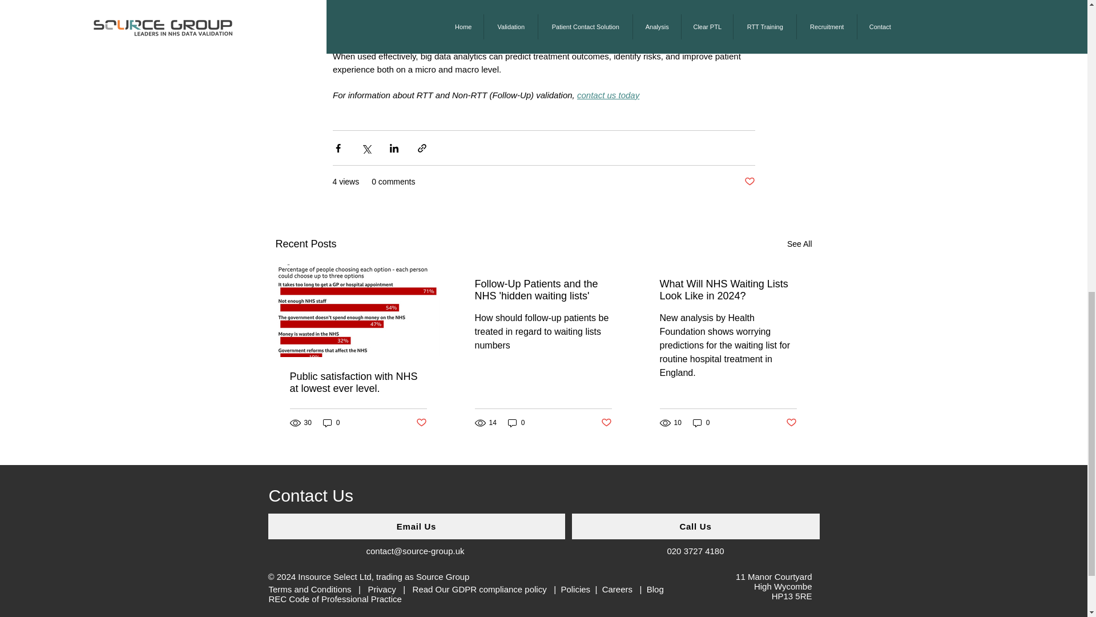 The width and height of the screenshot is (1096, 617). I want to click on Post not marked as liked, so click(606, 423).